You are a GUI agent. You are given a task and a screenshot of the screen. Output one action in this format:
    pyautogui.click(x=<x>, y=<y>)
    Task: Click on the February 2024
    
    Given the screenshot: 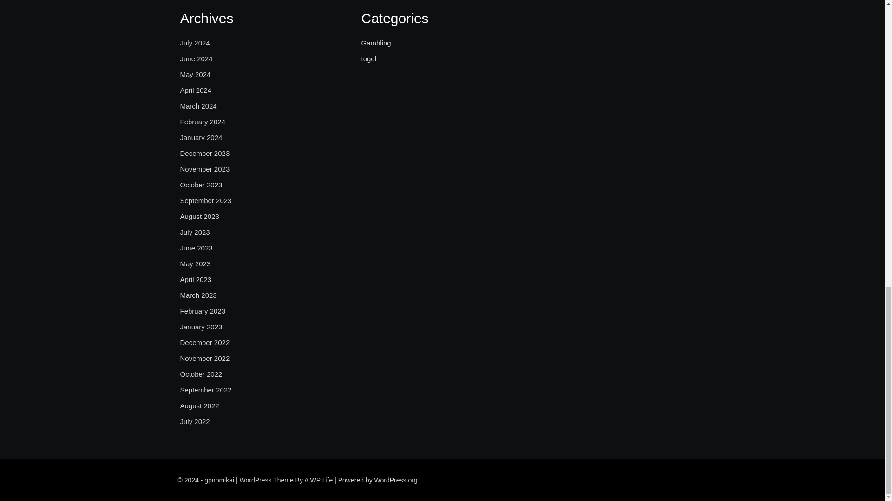 What is the action you would take?
    pyautogui.click(x=203, y=122)
    